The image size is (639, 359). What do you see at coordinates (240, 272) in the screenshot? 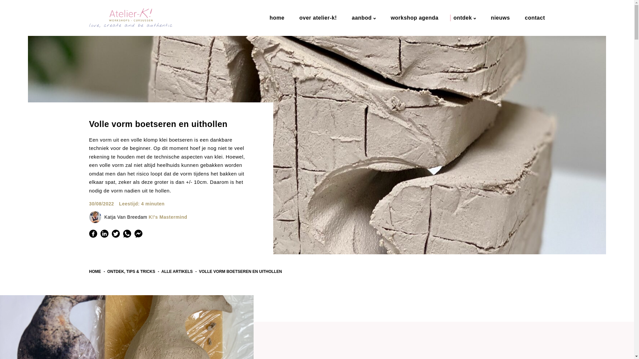
I see `VOLLE VORM BOETSEREN EN UITHOLLEN` at bounding box center [240, 272].